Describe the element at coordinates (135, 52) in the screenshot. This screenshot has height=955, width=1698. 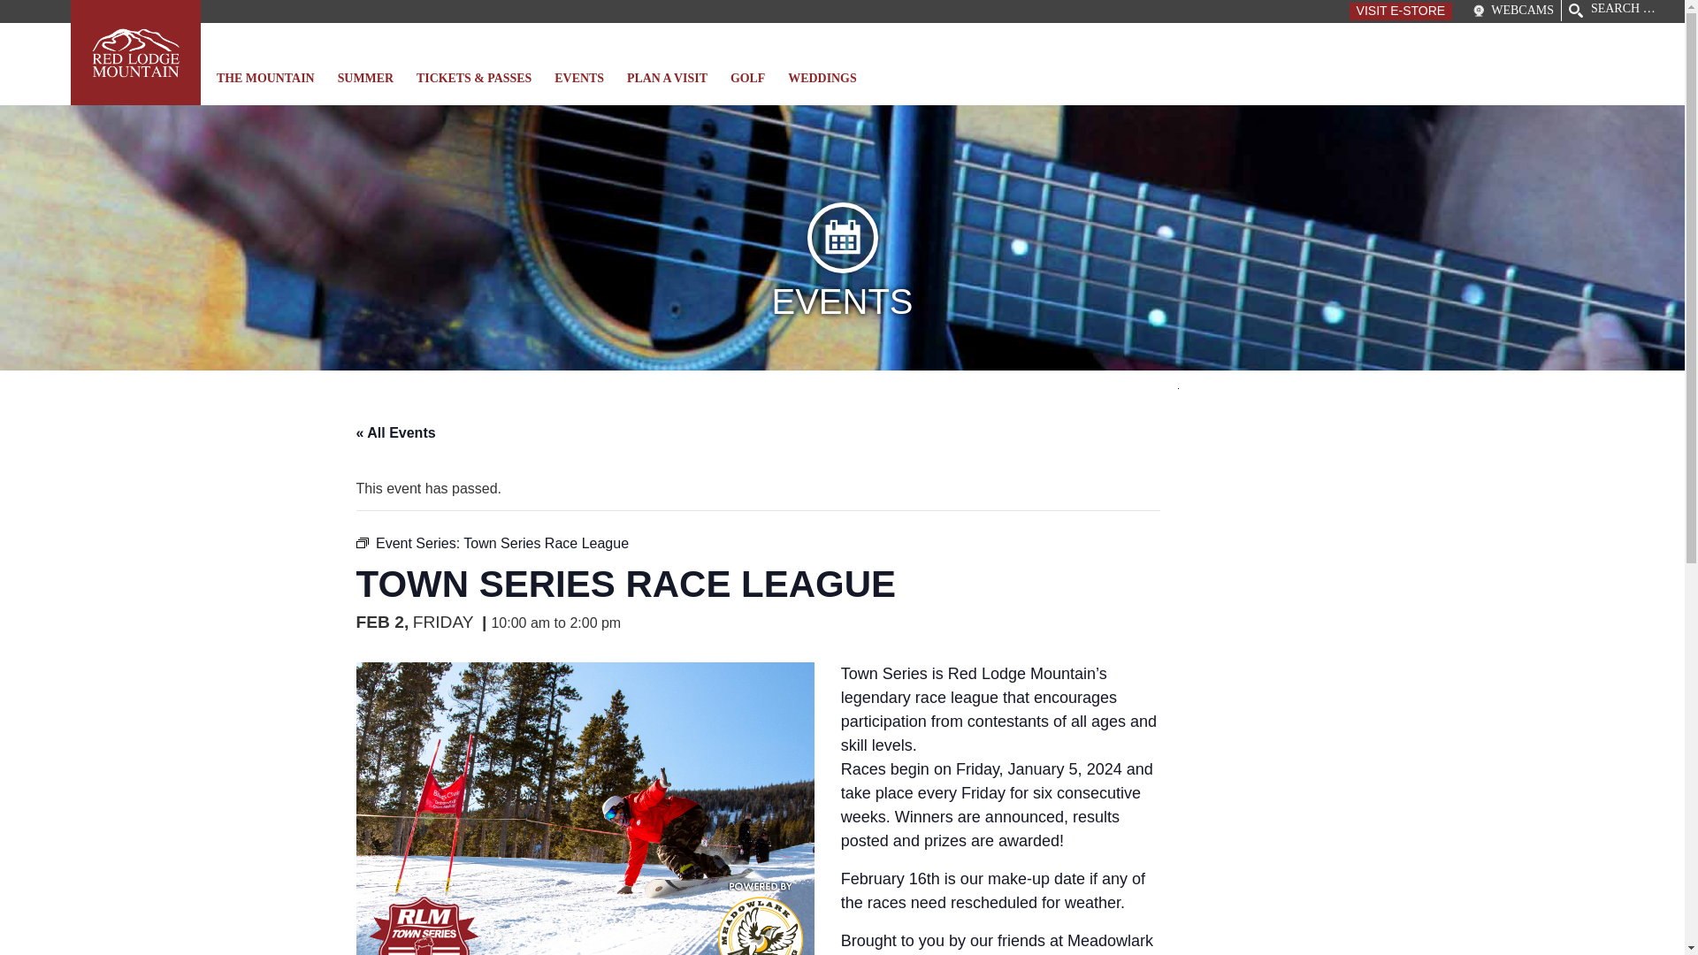
I see `logo` at that location.